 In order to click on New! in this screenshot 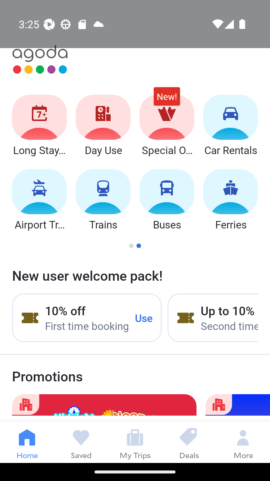, I will do `click(166, 100)`.